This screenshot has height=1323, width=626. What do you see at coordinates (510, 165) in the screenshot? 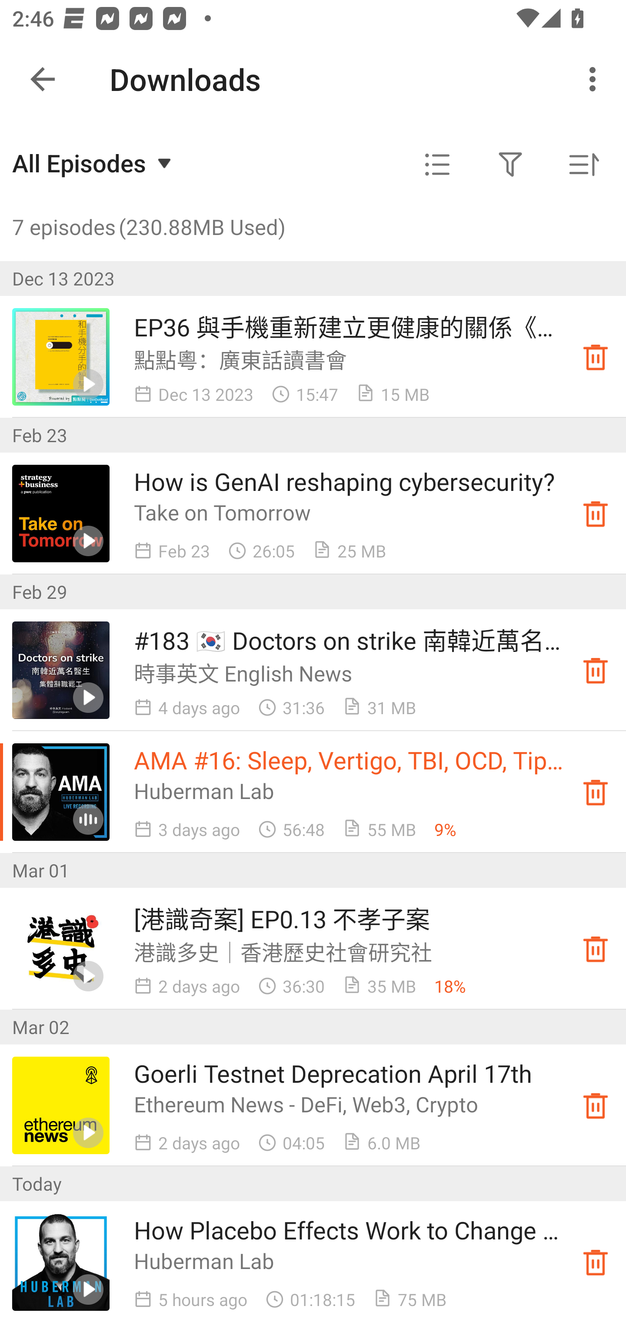
I see `` at bounding box center [510, 165].